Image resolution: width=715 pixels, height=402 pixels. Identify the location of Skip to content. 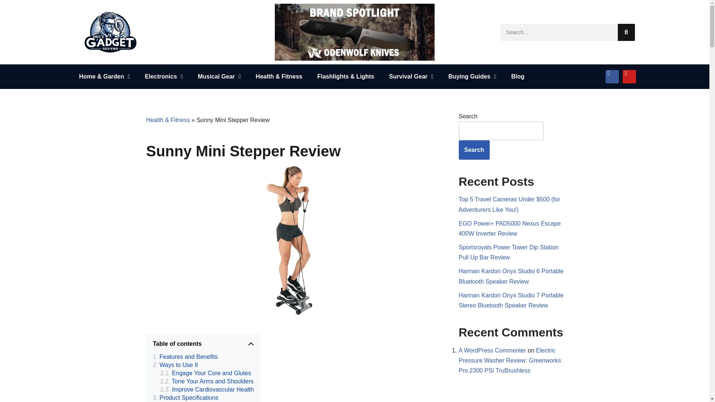
(6, 16).